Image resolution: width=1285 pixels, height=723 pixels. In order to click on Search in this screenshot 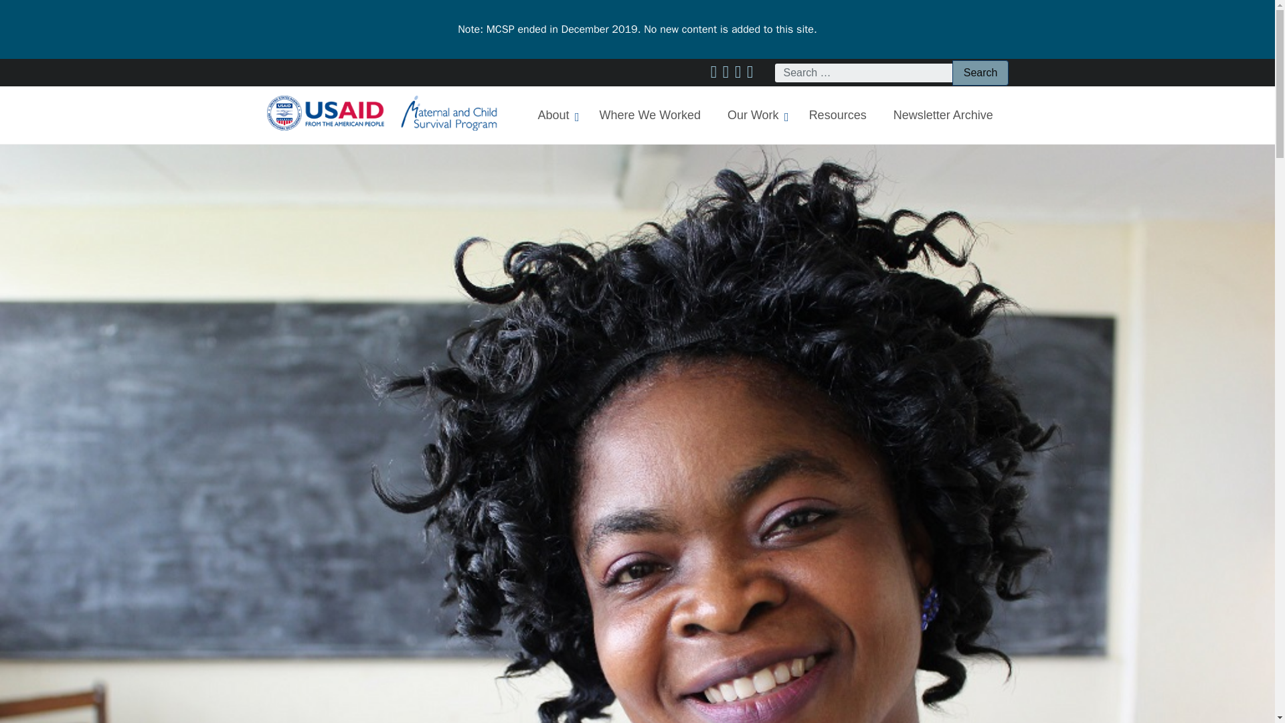, I will do `click(555, 114)`.